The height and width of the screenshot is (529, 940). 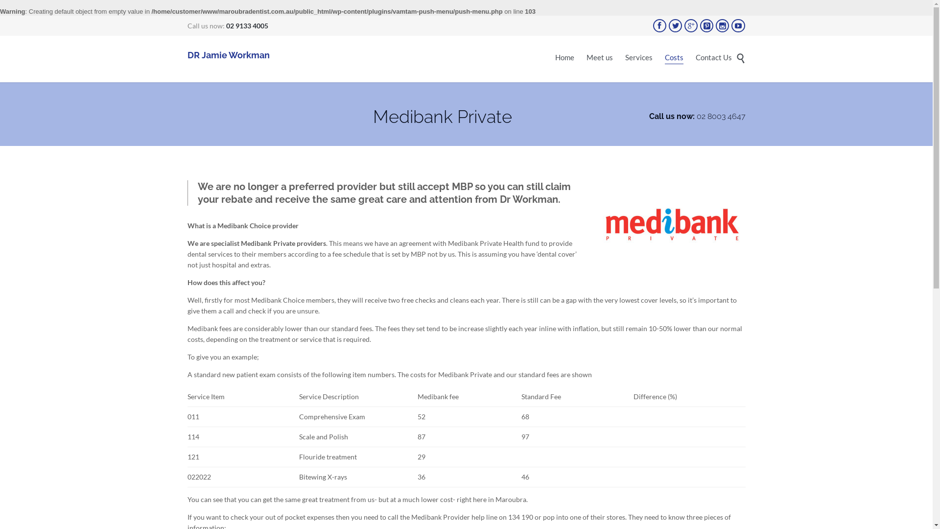 What do you see at coordinates (713, 59) in the screenshot?
I see `Contact Us` at bounding box center [713, 59].